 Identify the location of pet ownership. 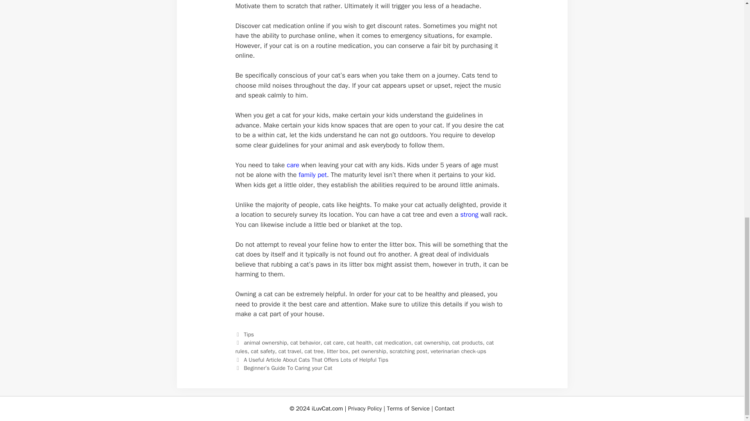
(369, 351).